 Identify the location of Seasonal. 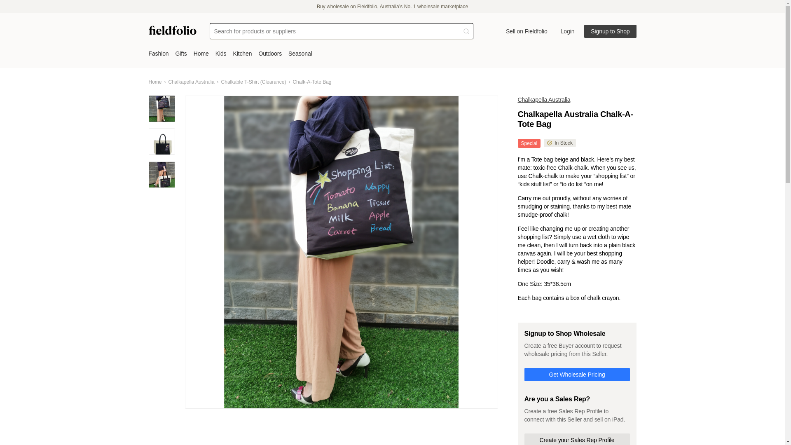
(303, 54).